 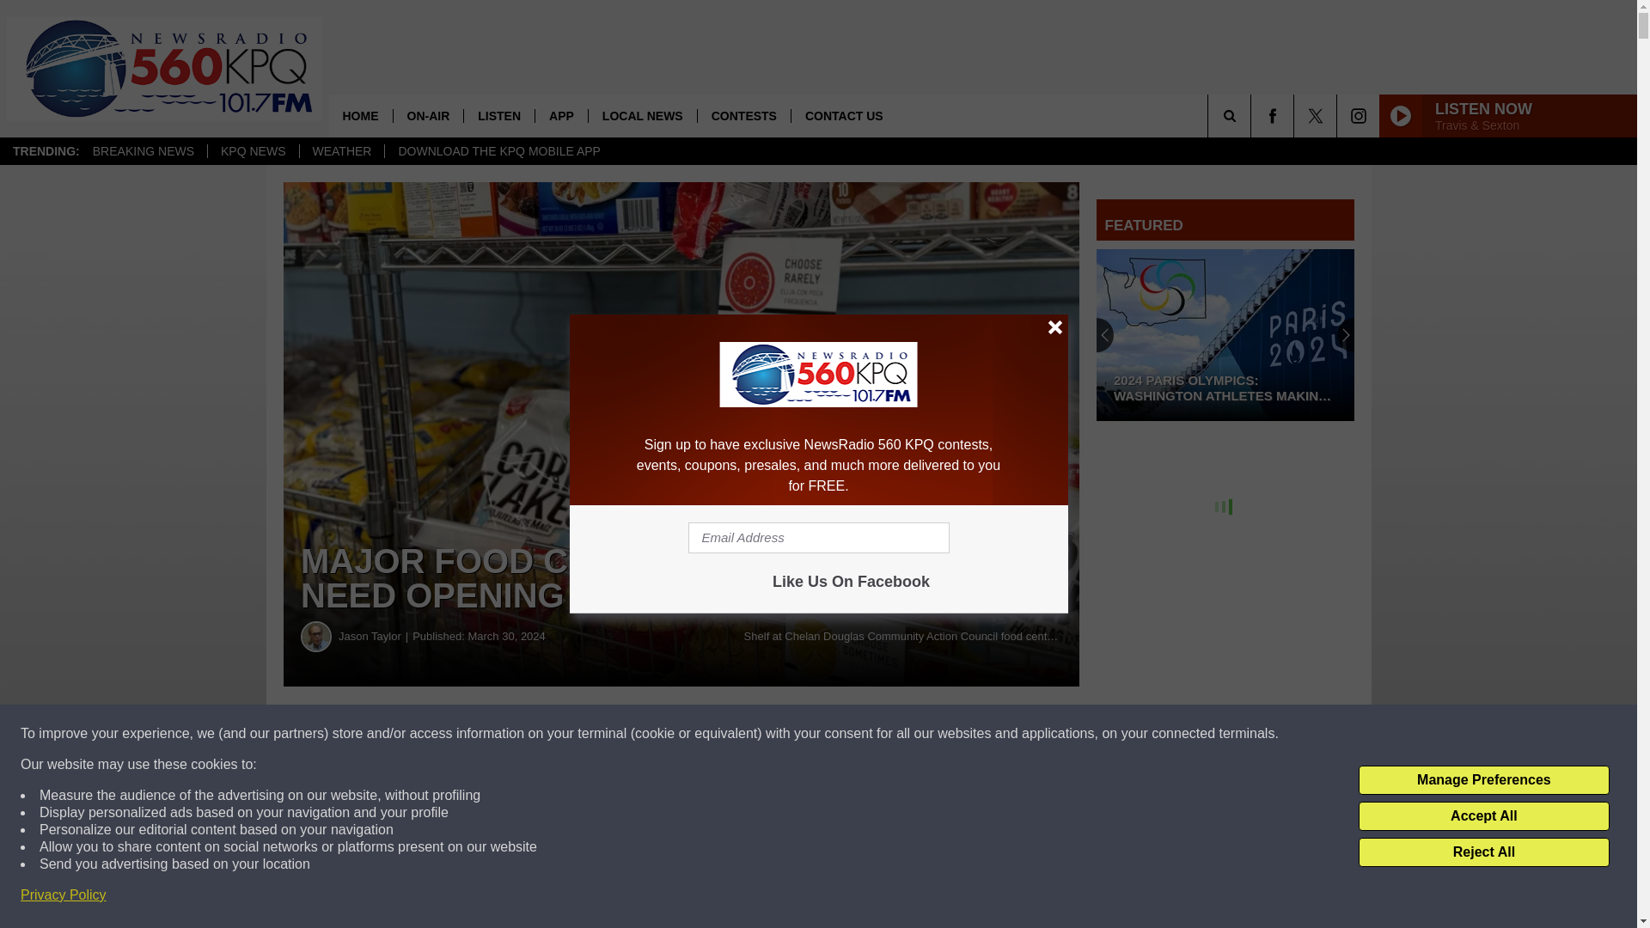 What do you see at coordinates (1483, 780) in the screenshot?
I see `Manage Preferences` at bounding box center [1483, 780].